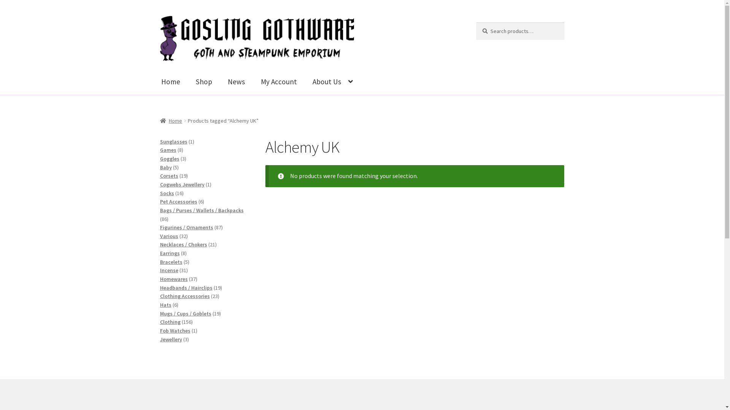  Describe the element at coordinates (169, 270) in the screenshot. I see `Incense` at that location.